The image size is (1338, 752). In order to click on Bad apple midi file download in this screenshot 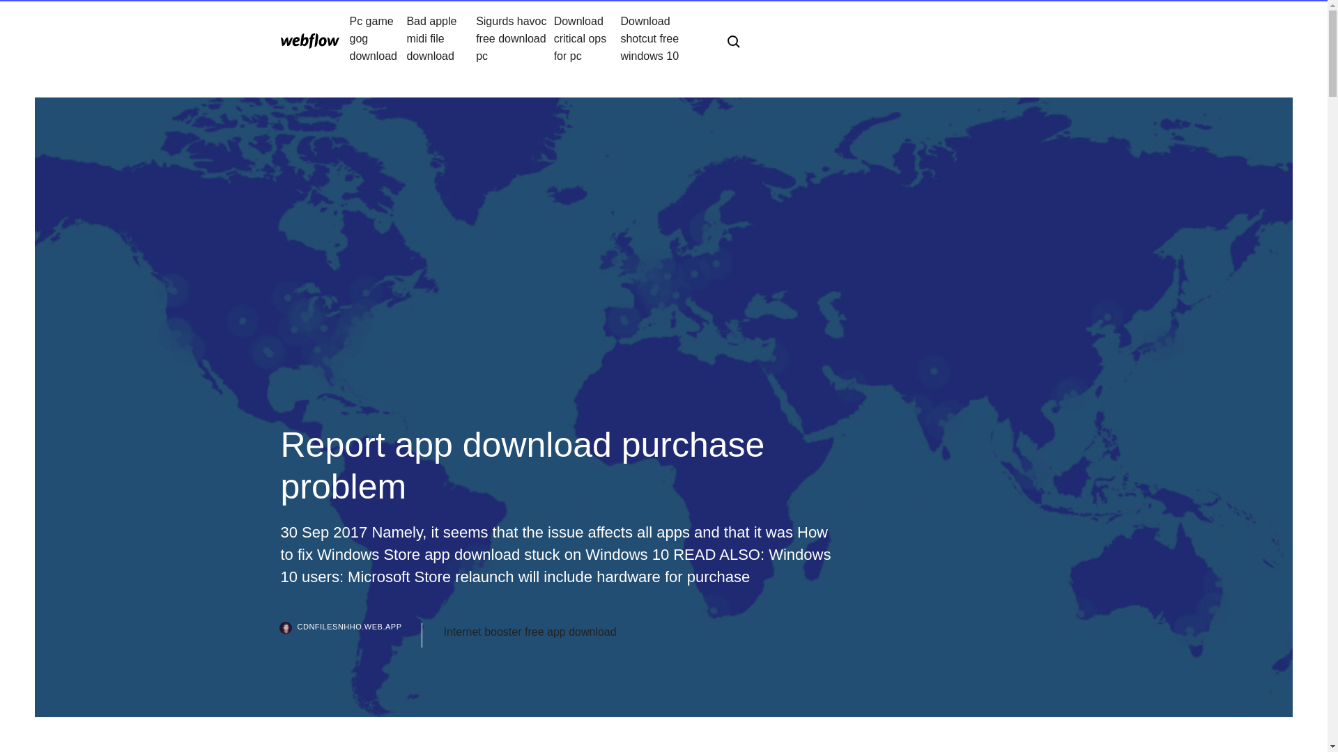, I will do `click(441, 38)`.